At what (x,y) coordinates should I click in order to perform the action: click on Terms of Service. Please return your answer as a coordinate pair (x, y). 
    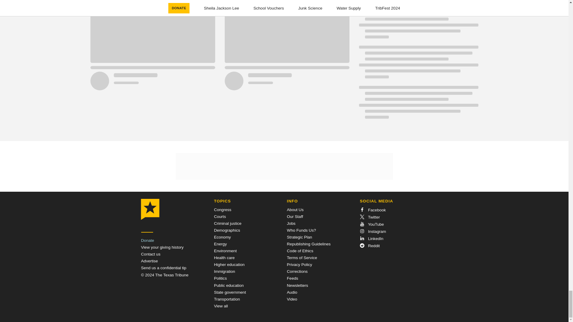
    Looking at the image, I should click on (302, 258).